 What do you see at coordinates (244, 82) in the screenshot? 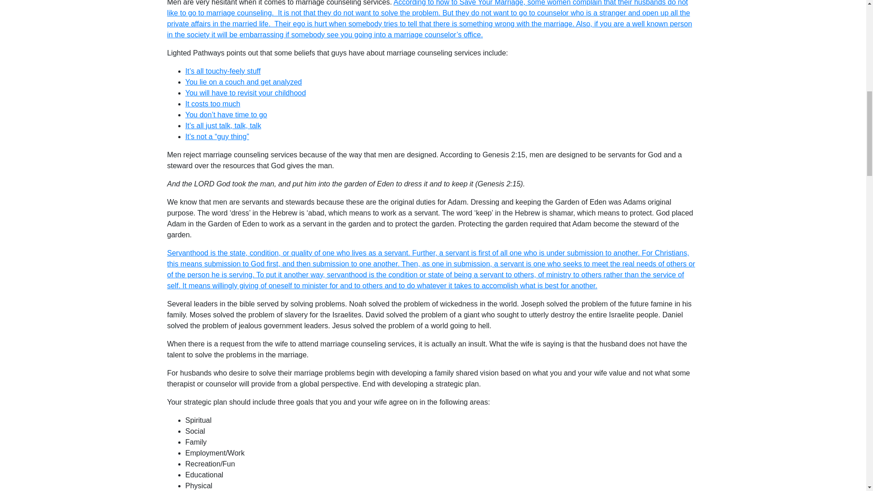
I see `You lie on a couch and get analyzed` at bounding box center [244, 82].